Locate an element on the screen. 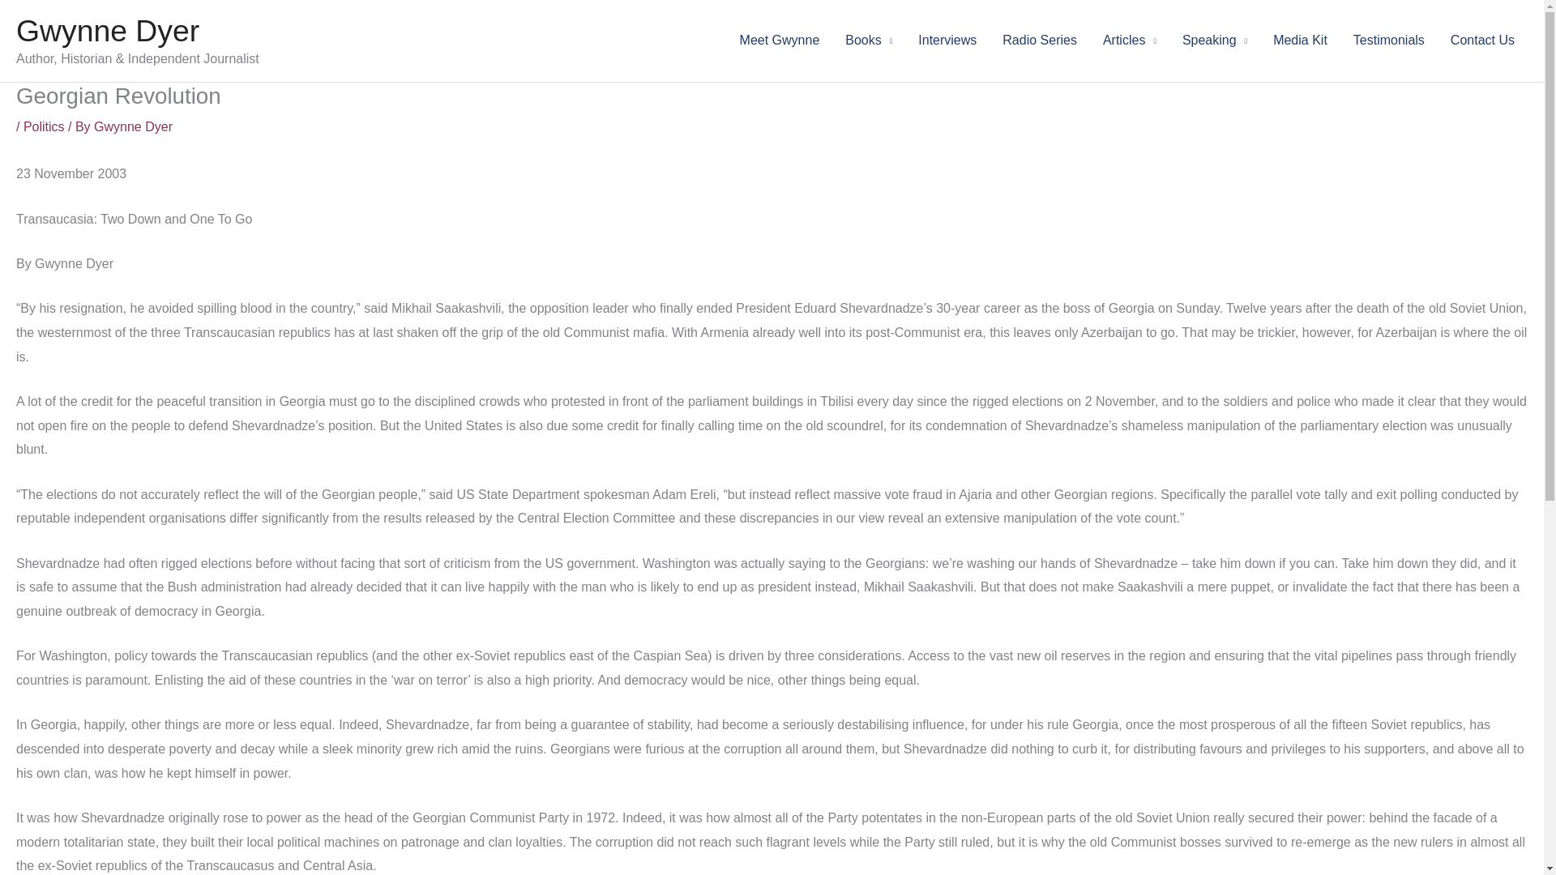  Testimonials is located at coordinates (1389, 41).